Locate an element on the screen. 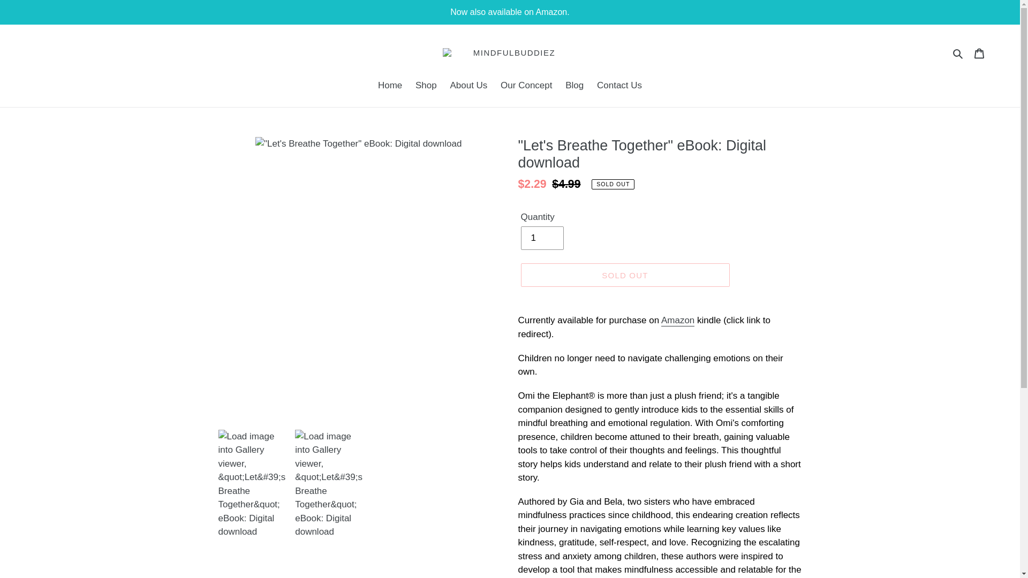  Search is located at coordinates (958, 53).